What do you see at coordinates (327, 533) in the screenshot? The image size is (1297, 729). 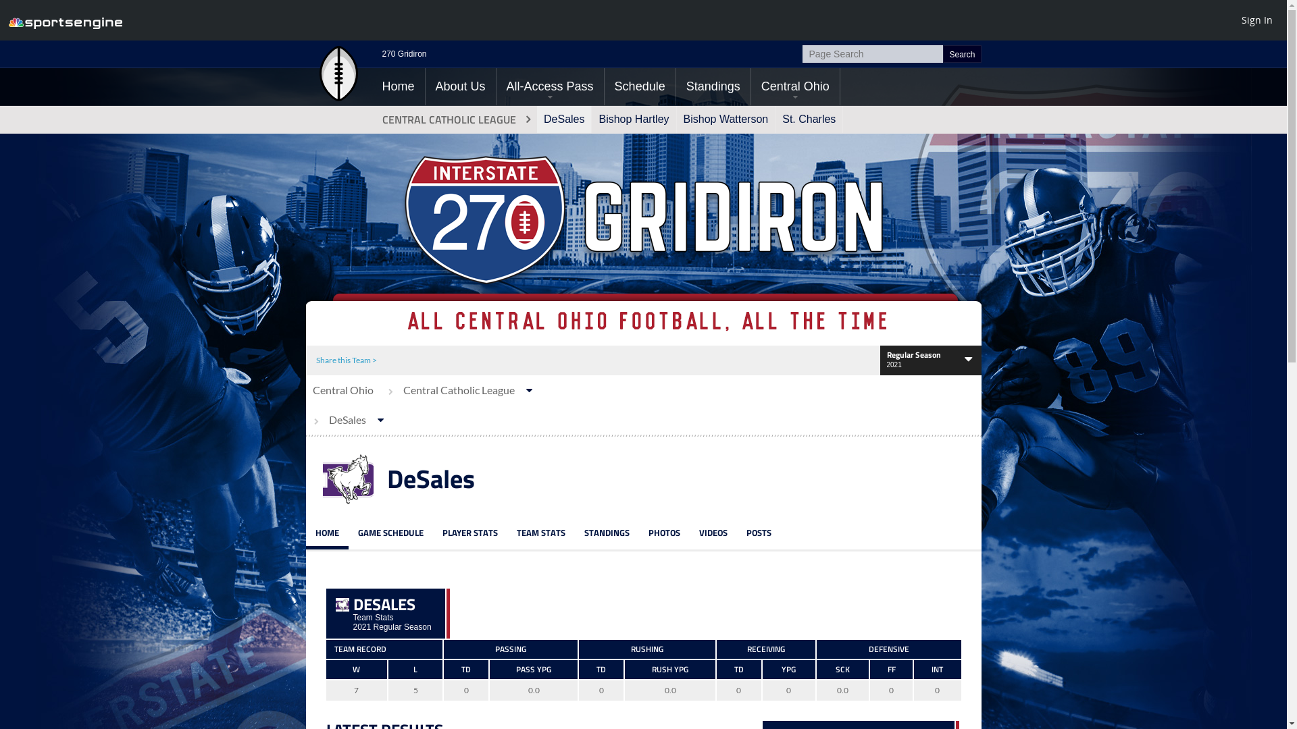 I see `HOME` at bounding box center [327, 533].